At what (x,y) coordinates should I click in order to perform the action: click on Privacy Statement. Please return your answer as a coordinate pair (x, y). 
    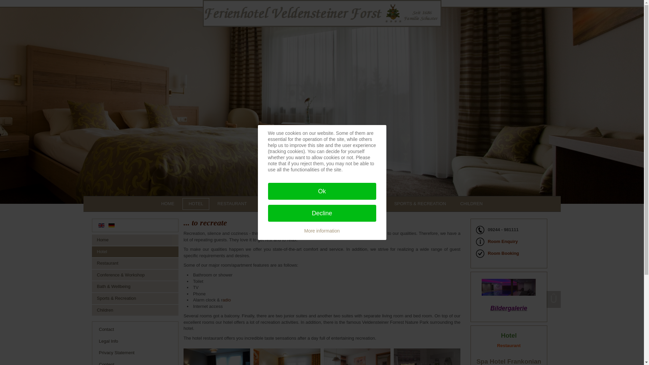
    Looking at the image, I should click on (135, 353).